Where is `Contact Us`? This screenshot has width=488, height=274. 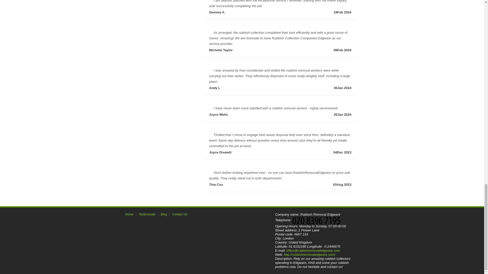 Contact Us is located at coordinates (180, 214).